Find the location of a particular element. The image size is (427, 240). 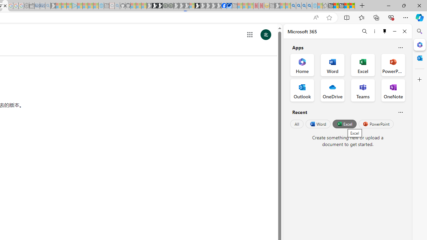

Sign in to your account - Sleeping is located at coordinates (192, 6).